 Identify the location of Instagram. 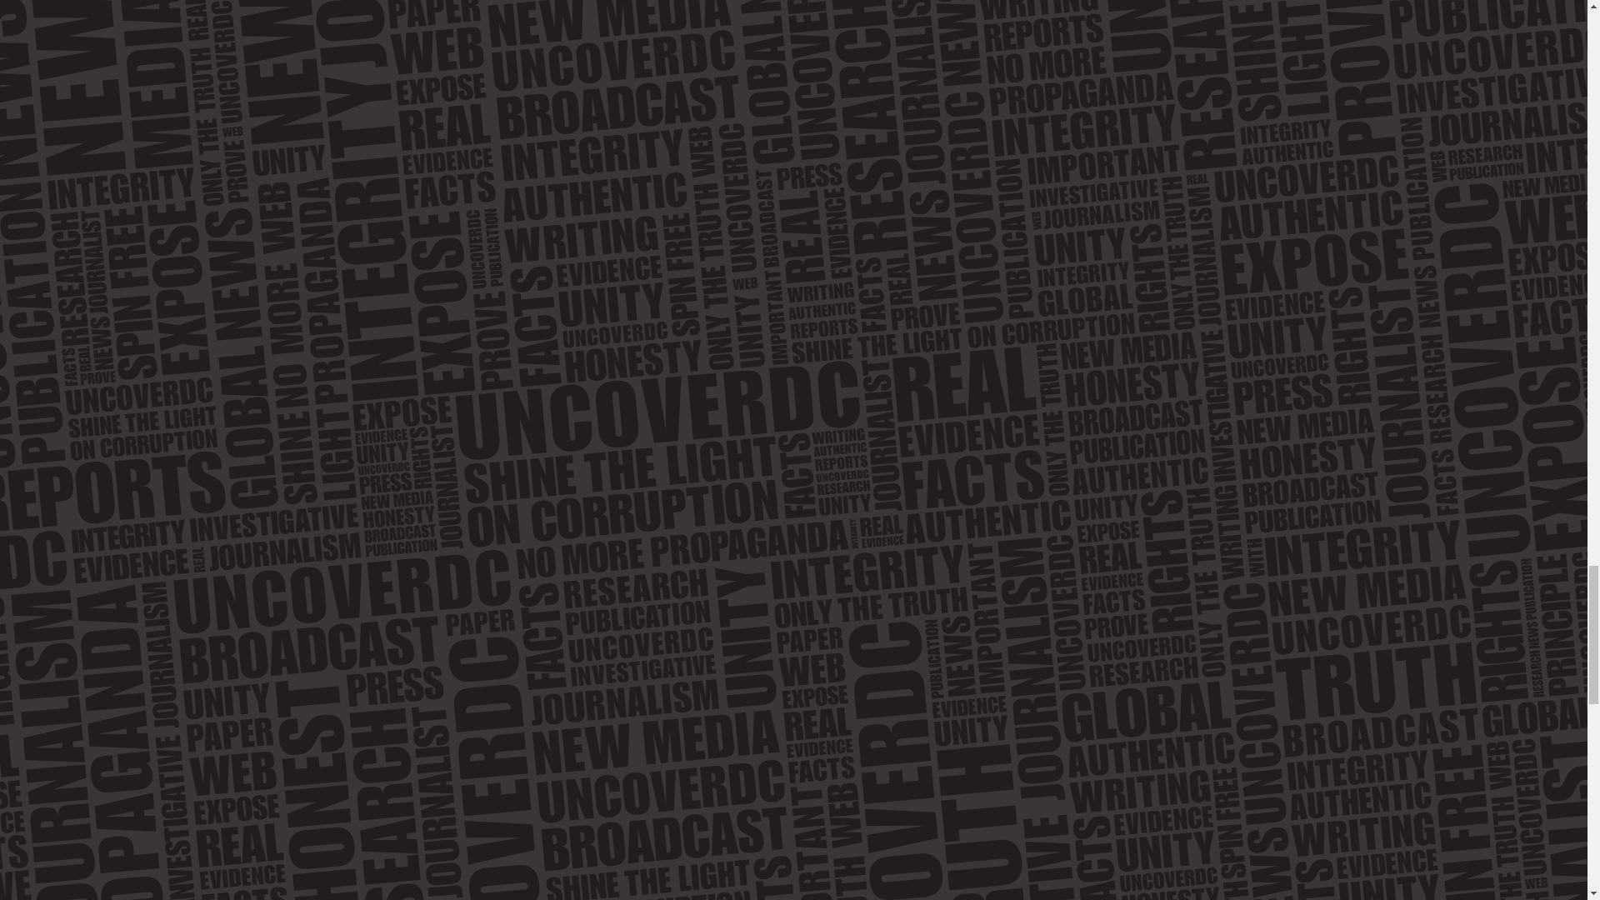
(77, 532).